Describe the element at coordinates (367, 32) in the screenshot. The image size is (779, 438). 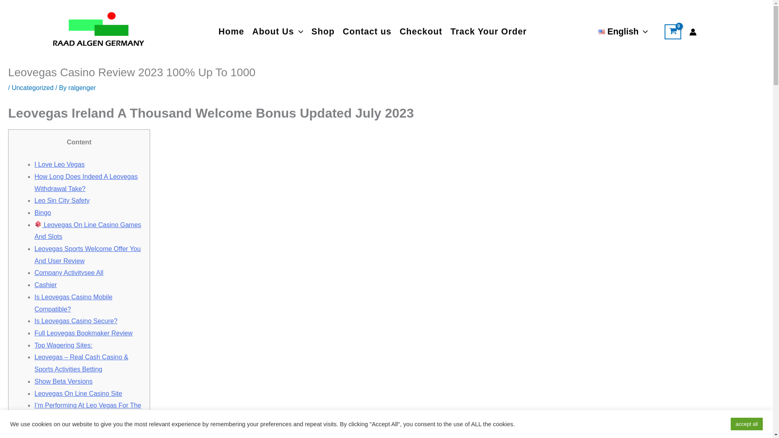
I see `Contact us` at that location.